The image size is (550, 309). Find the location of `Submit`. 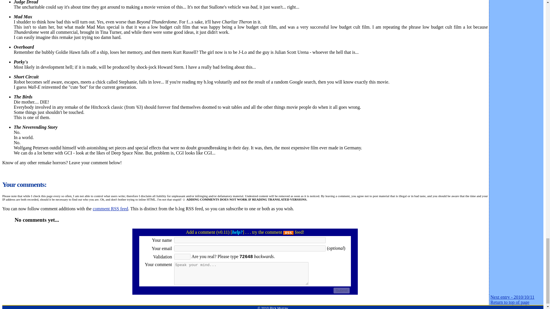

Submit is located at coordinates (341, 291).